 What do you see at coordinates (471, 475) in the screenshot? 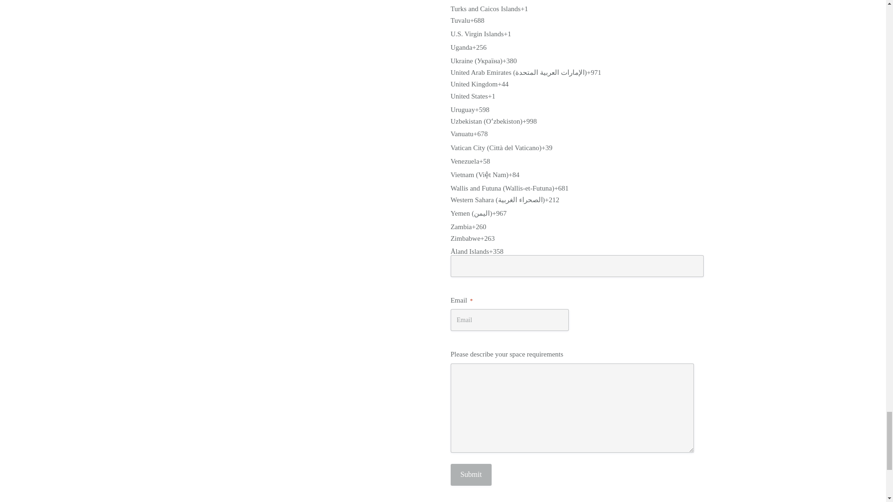
I see `Submit` at bounding box center [471, 475].